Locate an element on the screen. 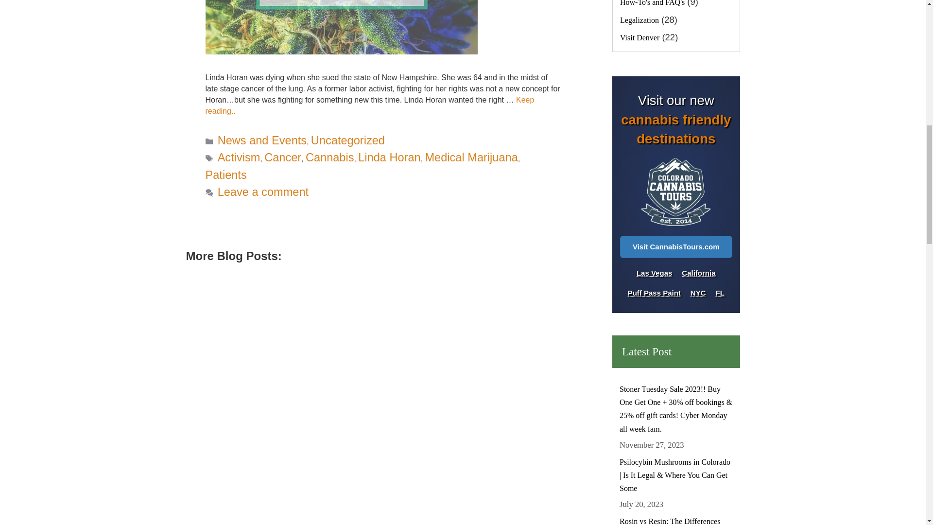 Image resolution: width=933 pixels, height=525 pixels. Keep reading.. is located at coordinates (369, 105).